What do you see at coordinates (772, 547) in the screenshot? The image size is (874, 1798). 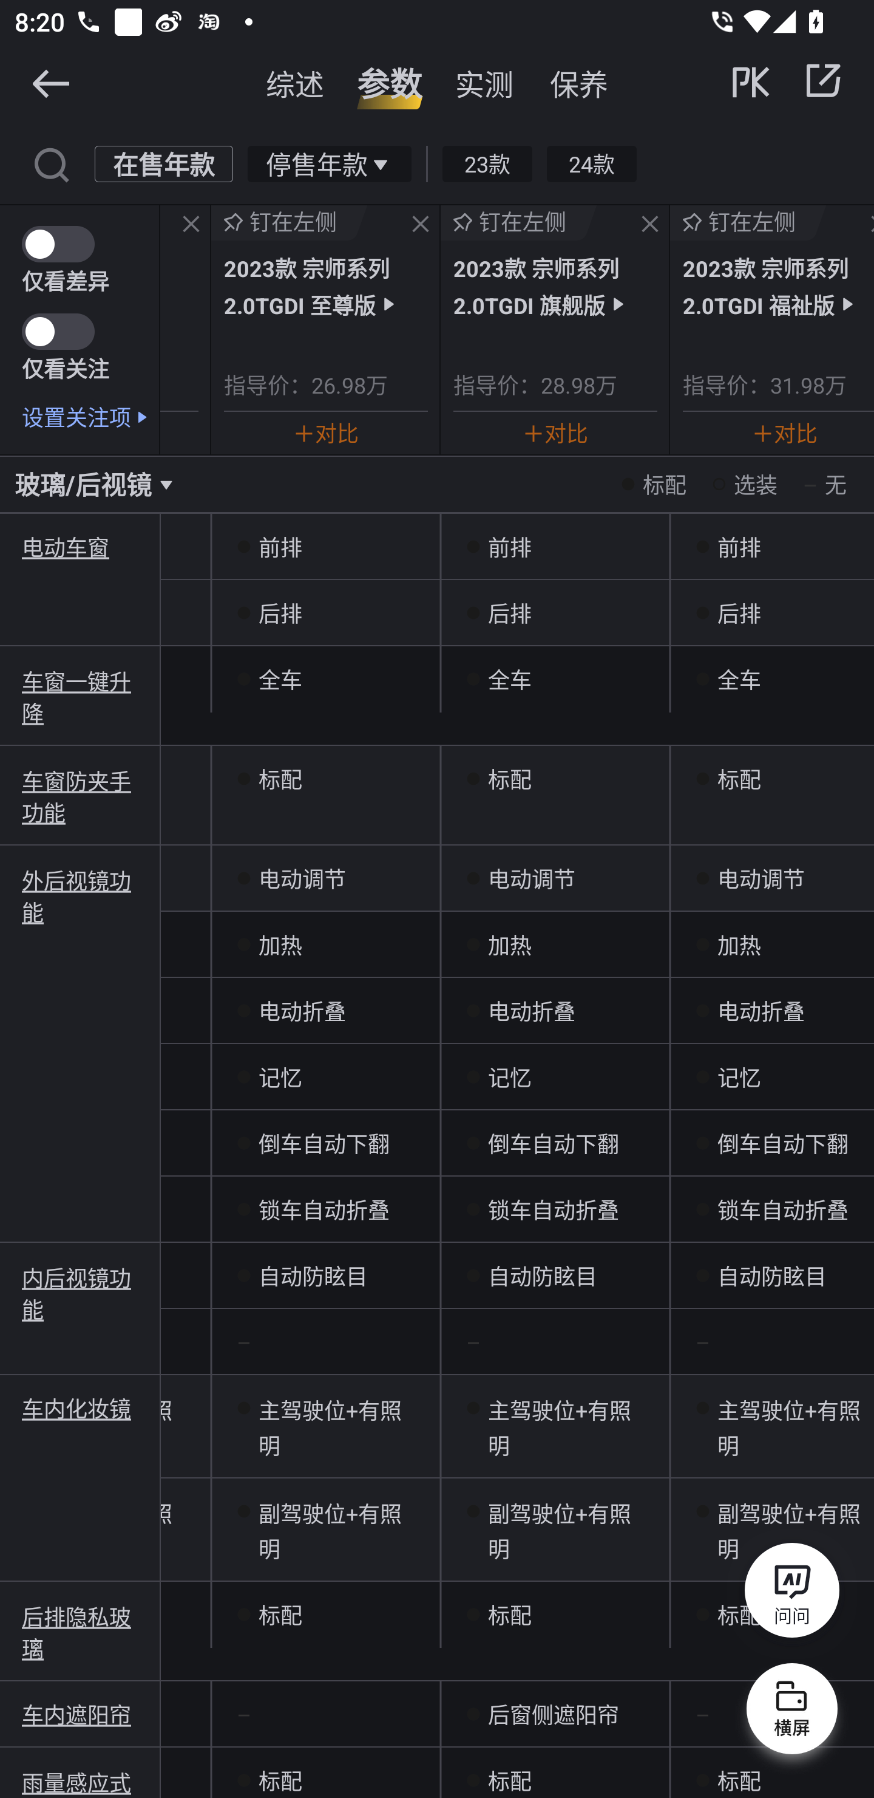 I see `前排` at bounding box center [772, 547].